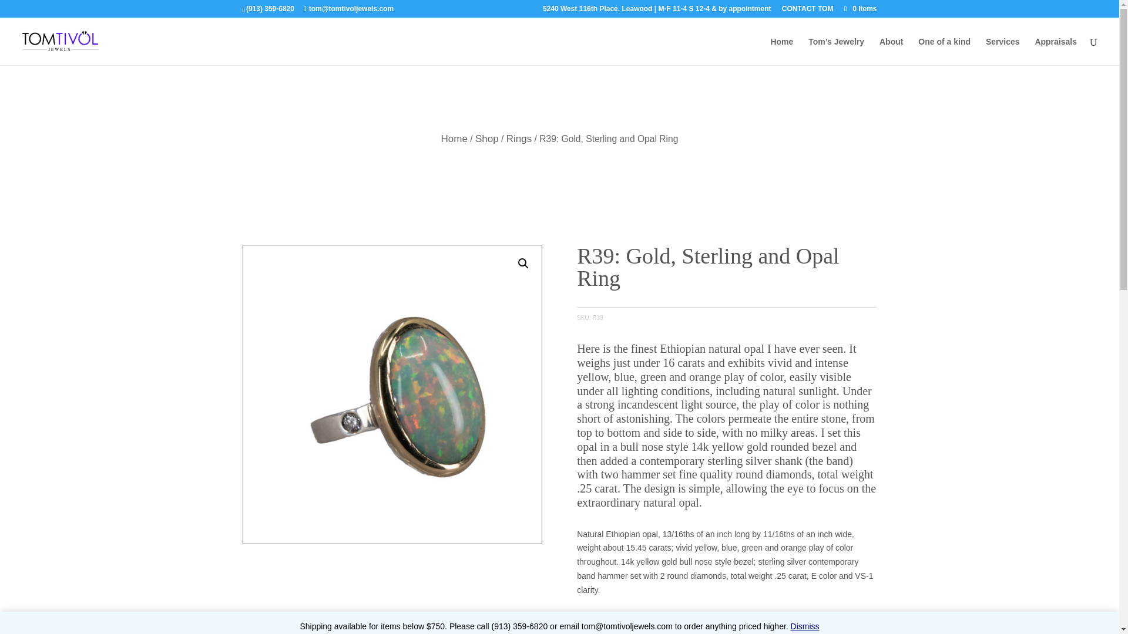  Describe the element at coordinates (1002, 51) in the screenshot. I see `Services` at that location.